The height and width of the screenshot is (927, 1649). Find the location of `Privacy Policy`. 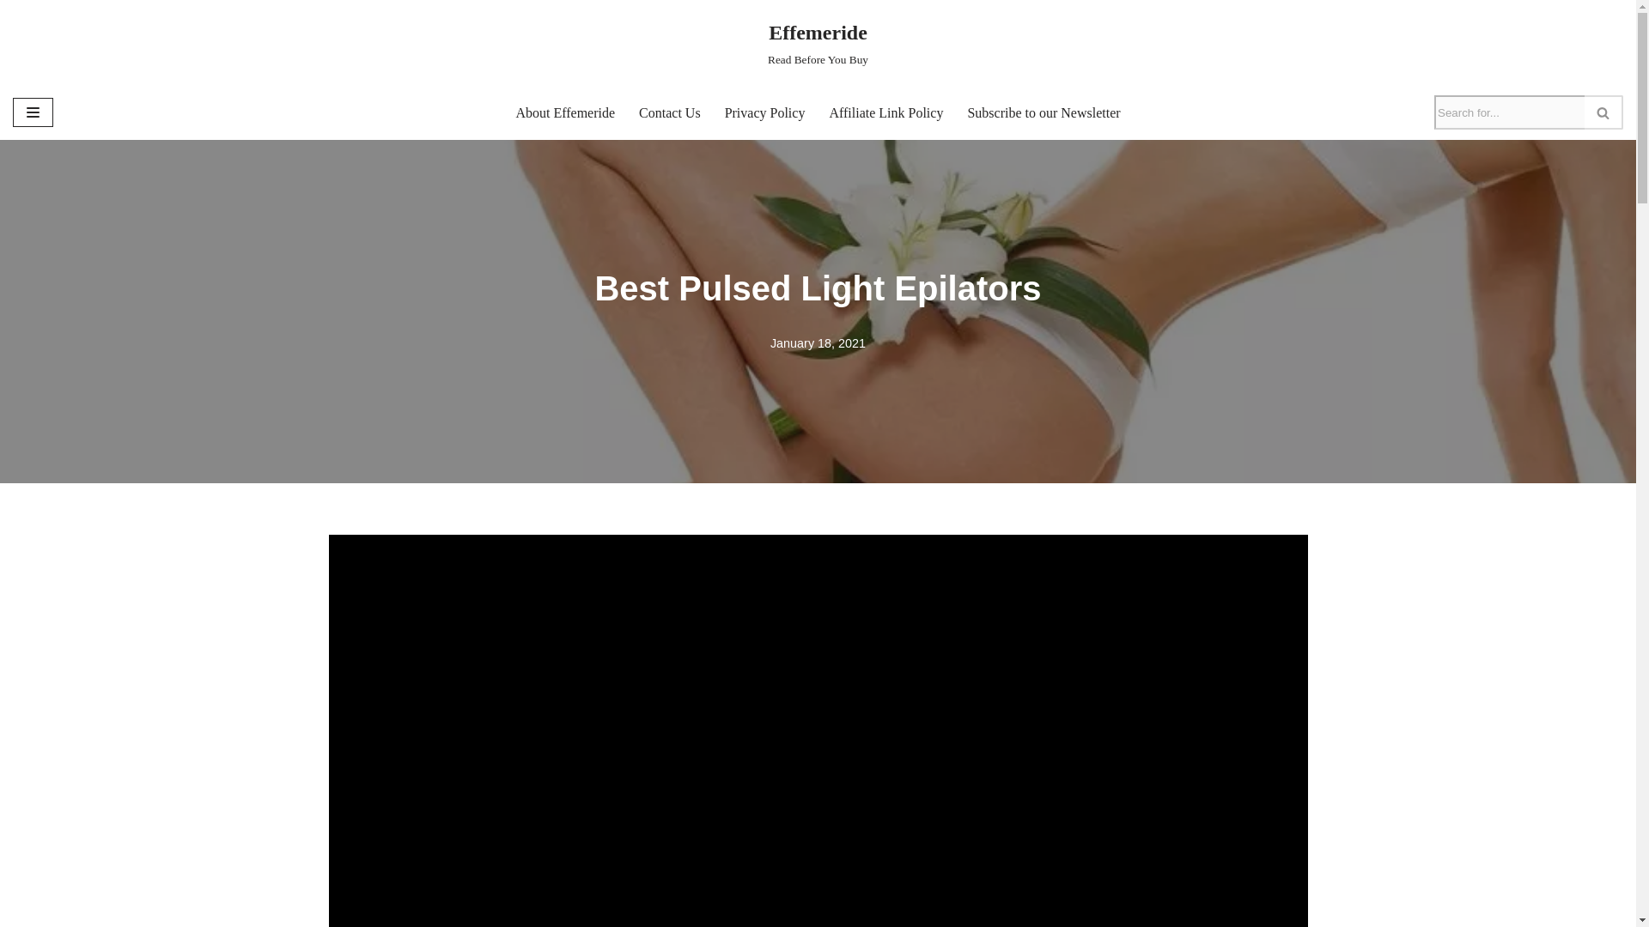

Privacy Policy is located at coordinates (670, 112).